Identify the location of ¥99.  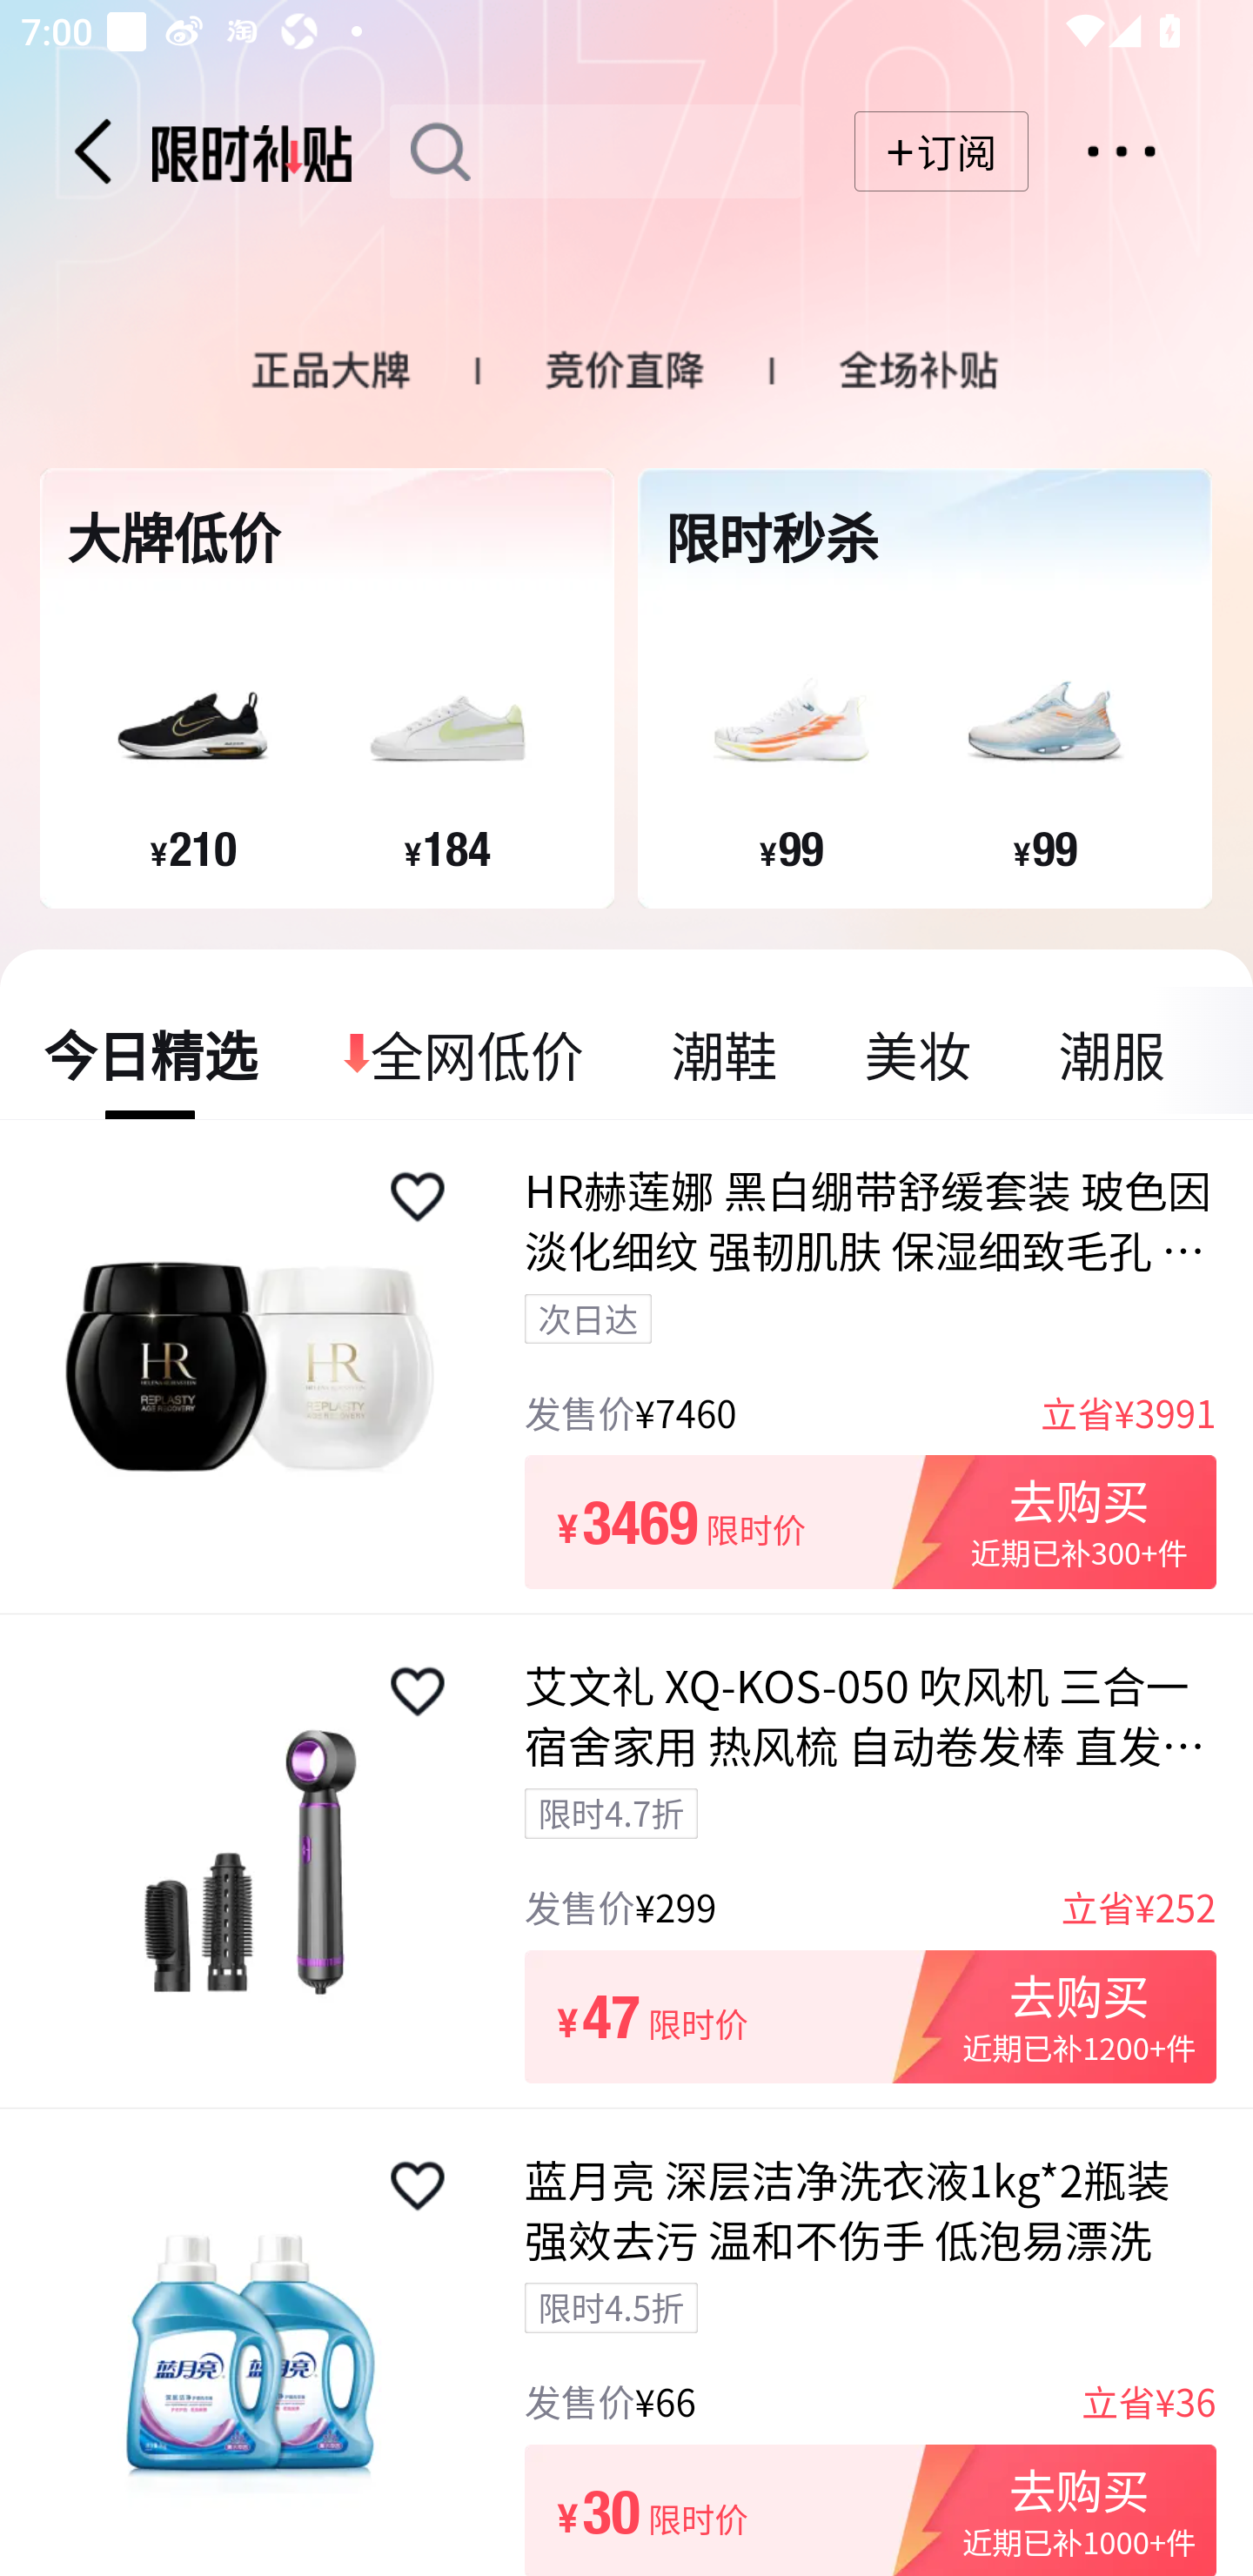
(792, 849).